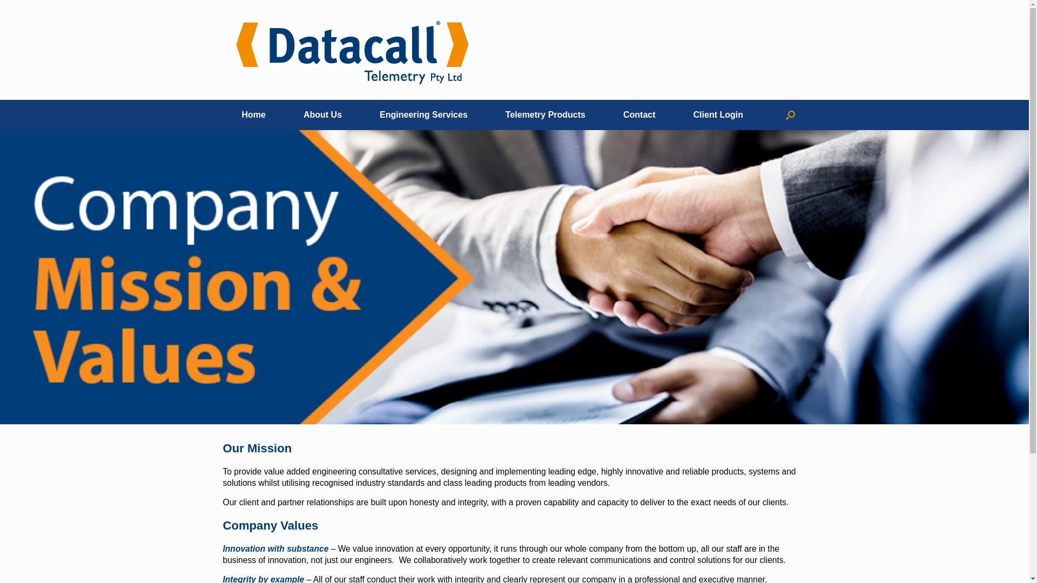  What do you see at coordinates (718, 115) in the screenshot?
I see `Client Login` at bounding box center [718, 115].